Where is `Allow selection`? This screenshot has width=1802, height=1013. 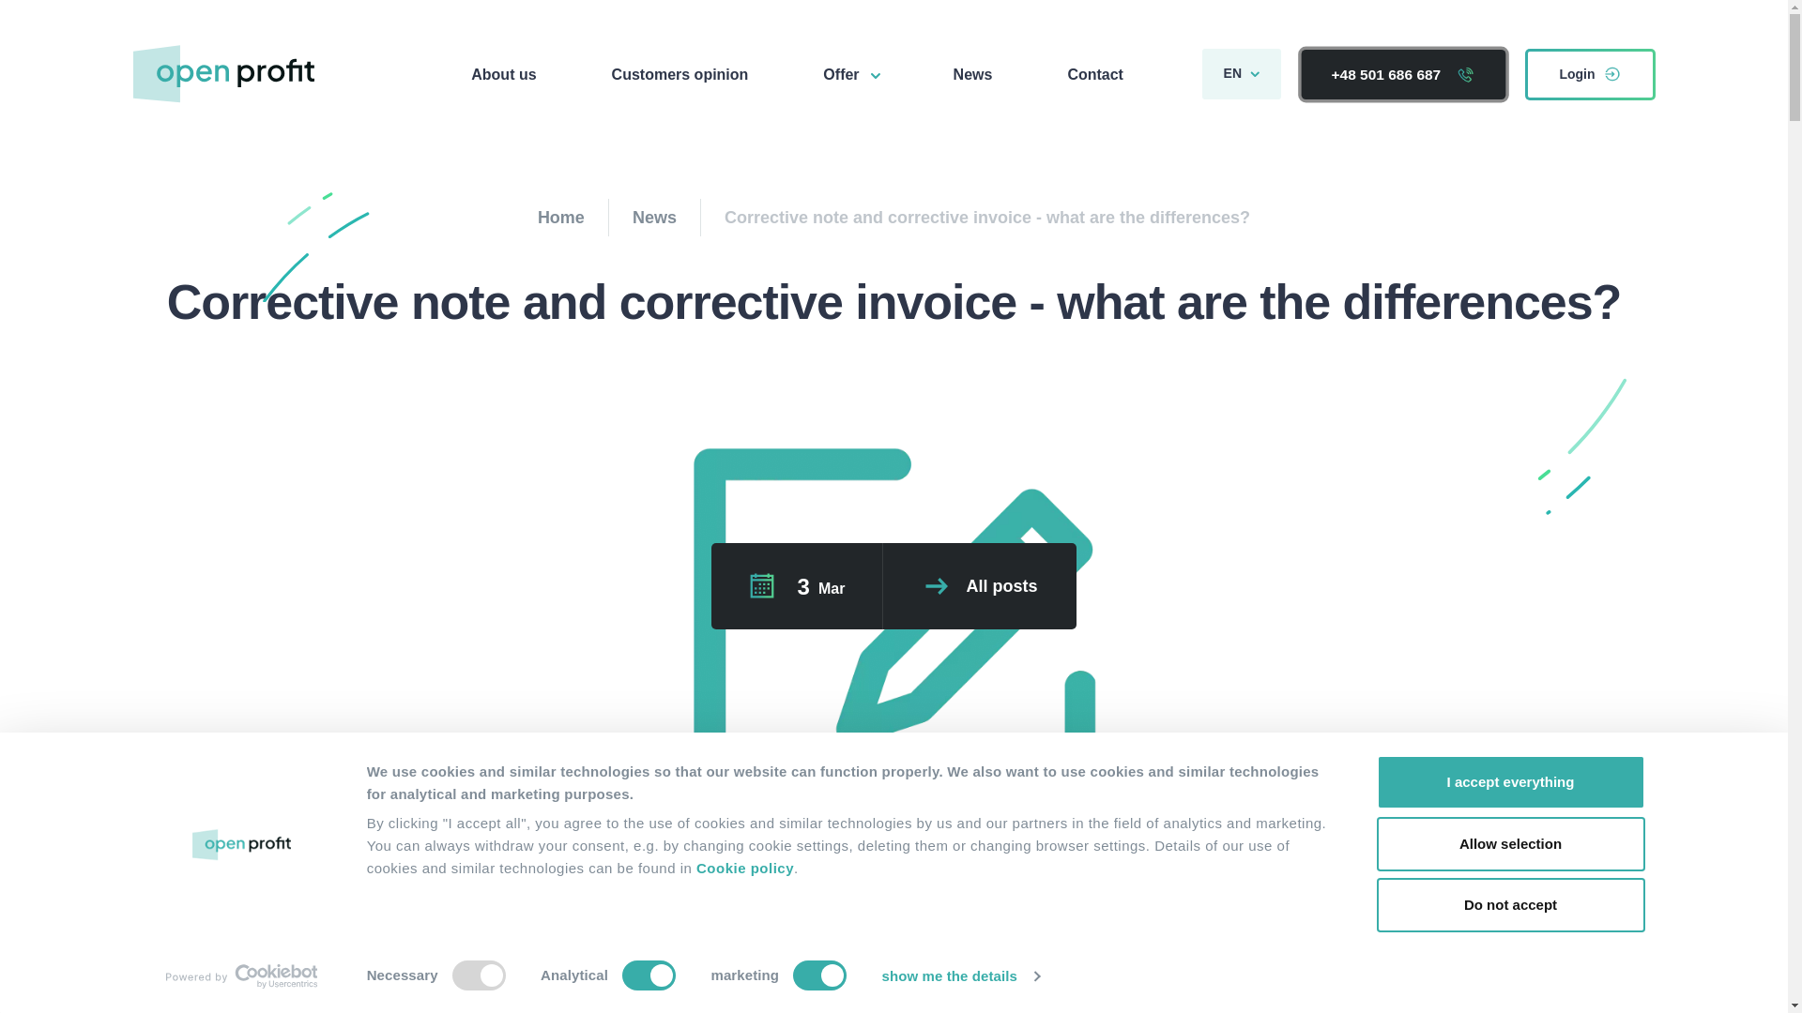
Allow selection is located at coordinates (1509, 842).